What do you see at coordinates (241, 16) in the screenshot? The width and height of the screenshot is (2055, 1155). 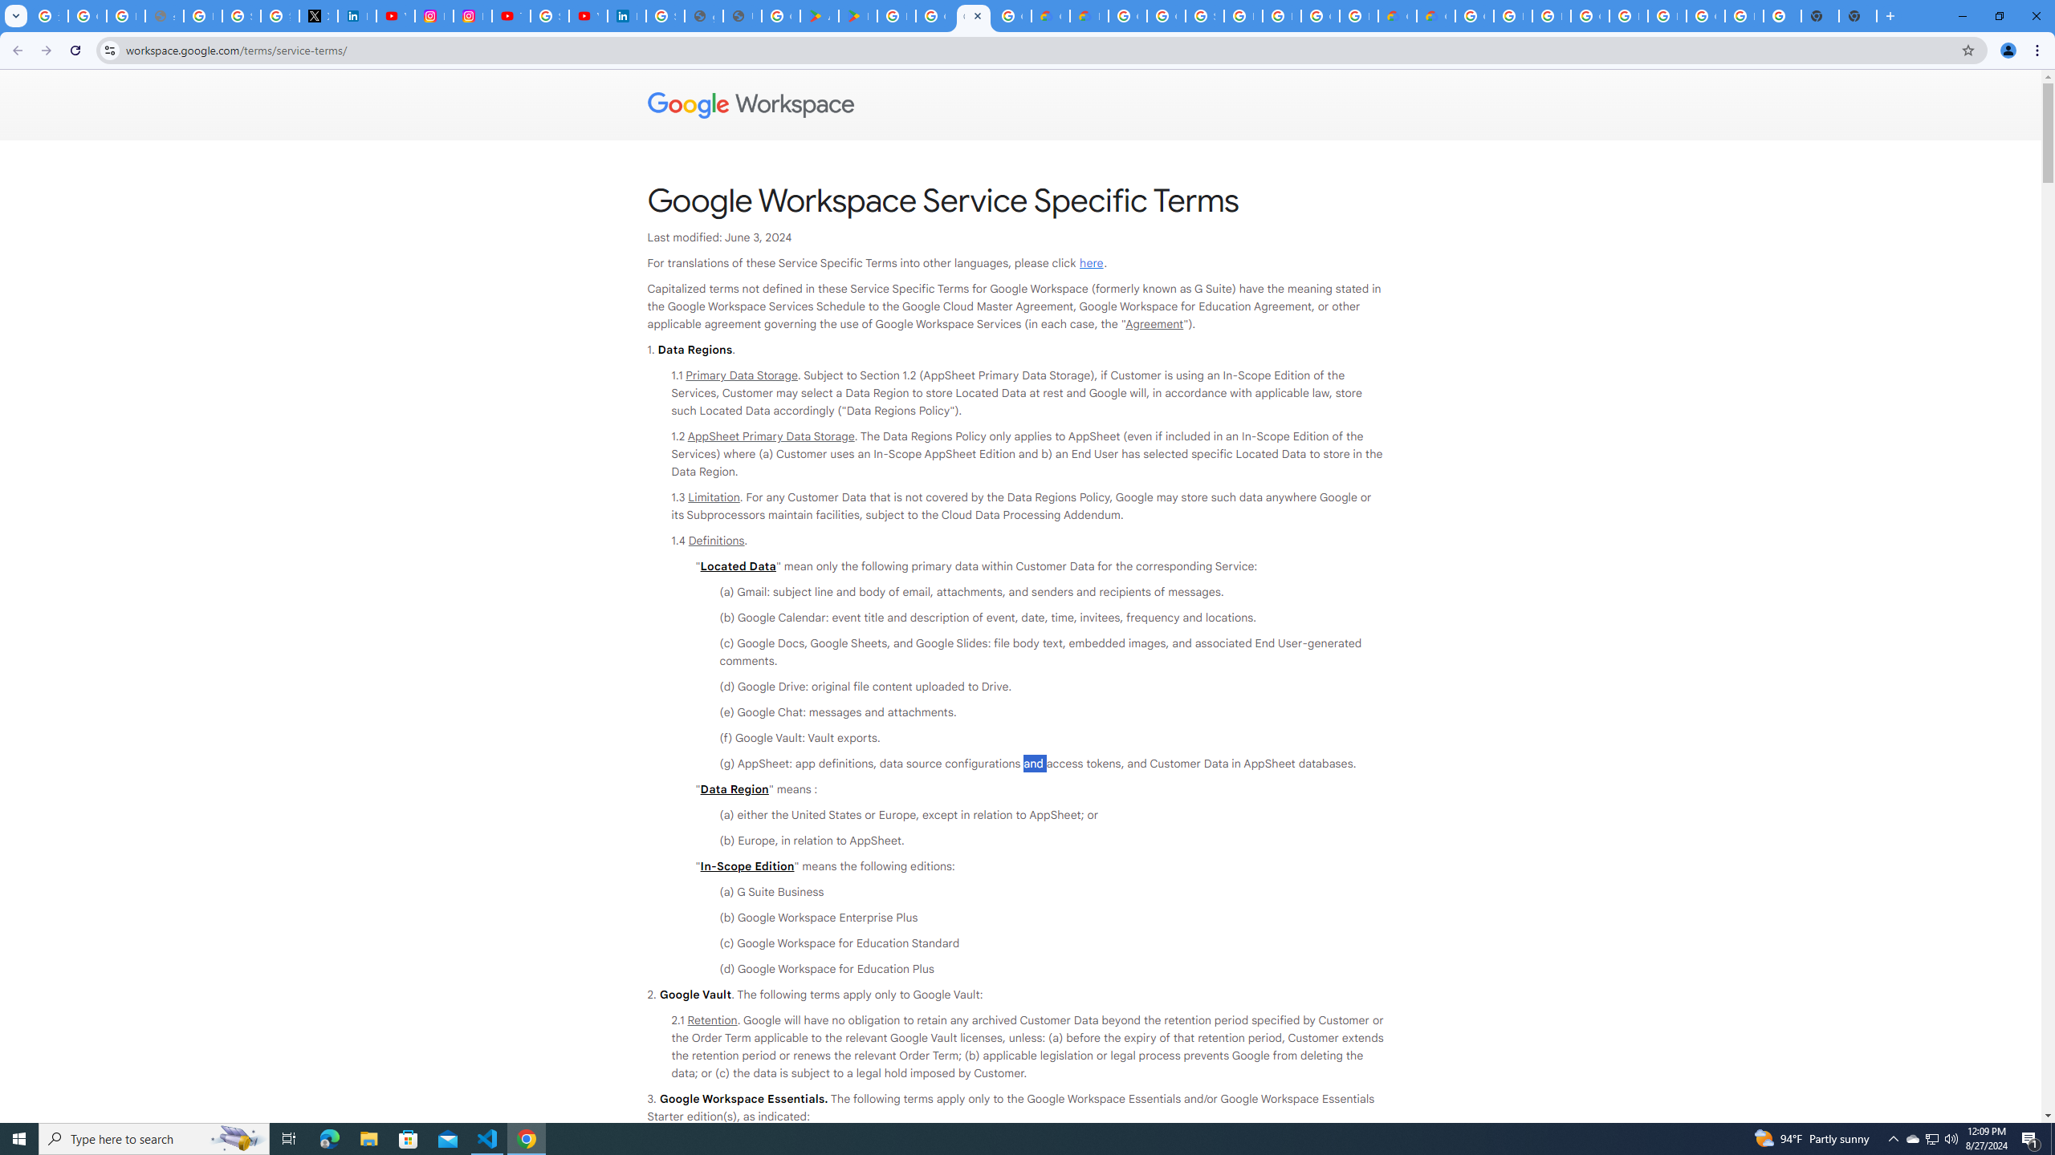 I see `Sign in - Google Accounts` at bounding box center [241, 16].